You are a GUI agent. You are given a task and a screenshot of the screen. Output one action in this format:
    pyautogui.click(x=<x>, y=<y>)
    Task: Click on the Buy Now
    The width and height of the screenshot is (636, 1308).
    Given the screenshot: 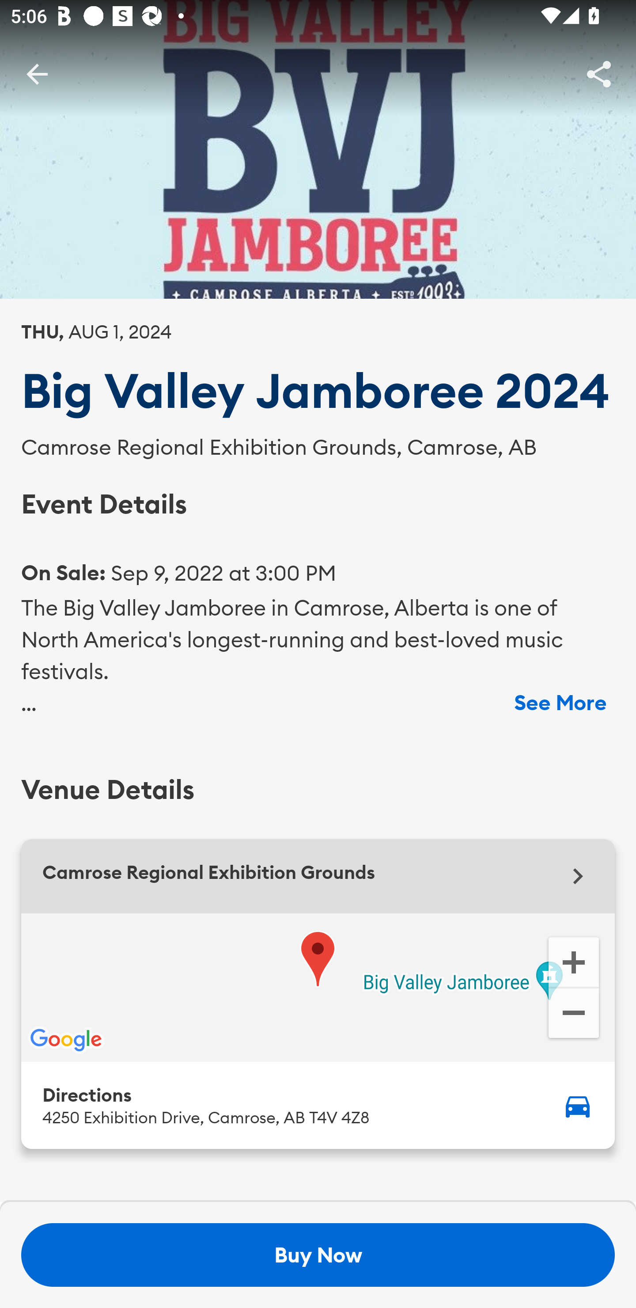 What is the action you would take?
    pyautogui.click(x=318, y=1255)
    